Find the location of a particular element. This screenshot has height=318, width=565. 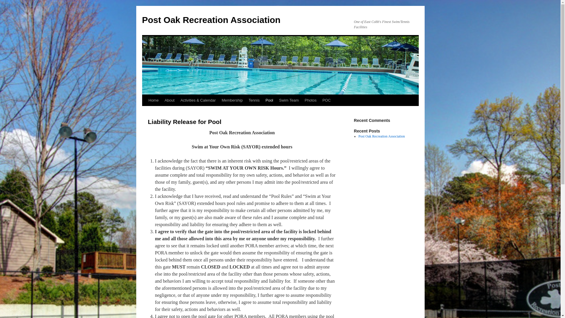

Post Oak Recreation Association is located at coordinates (211, 20).